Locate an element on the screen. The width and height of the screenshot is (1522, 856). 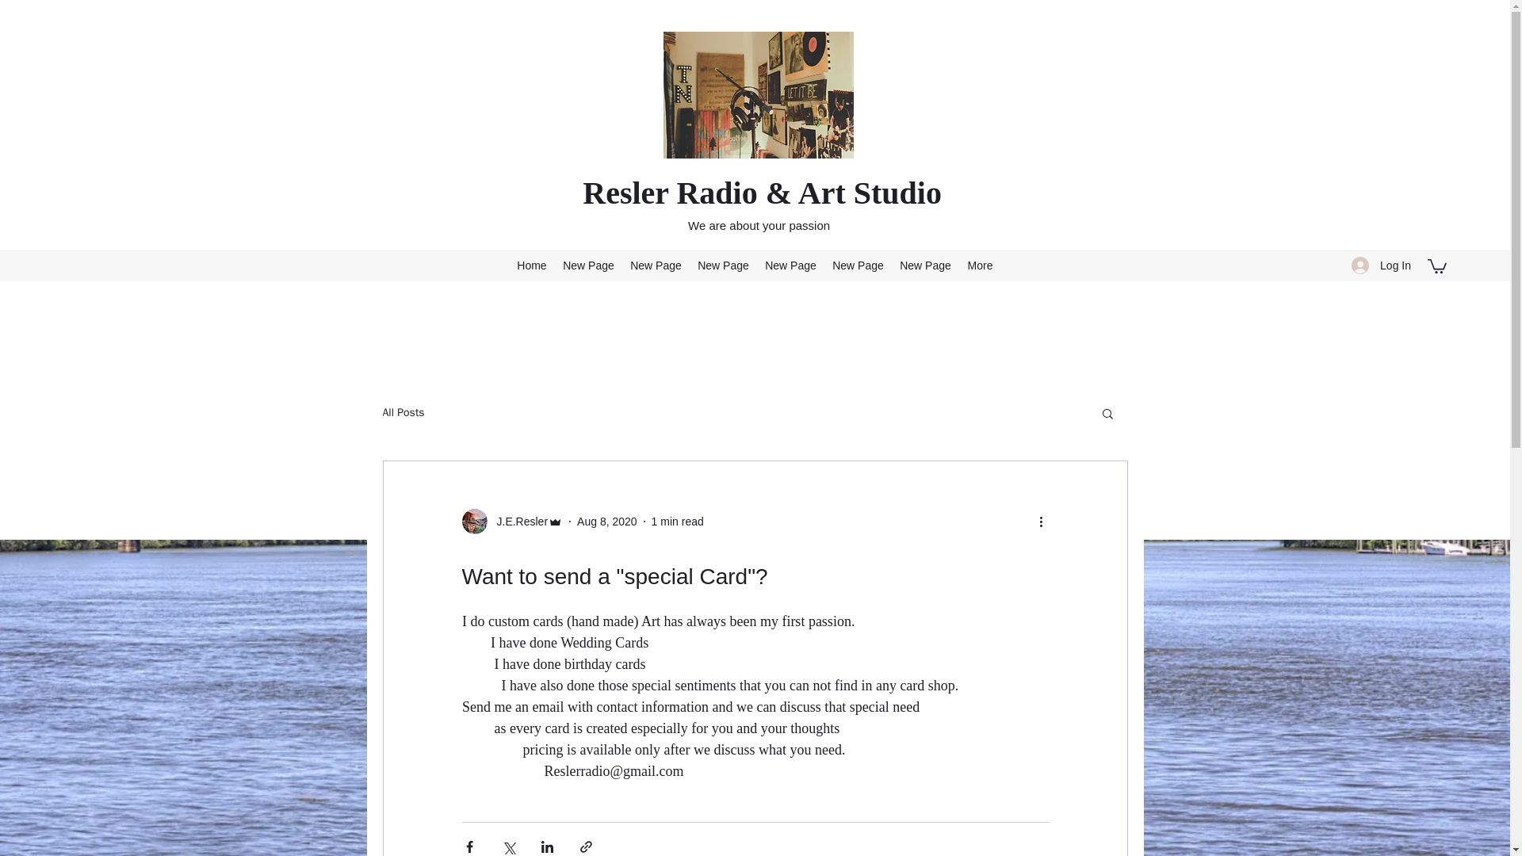
J.E.Resler is located at coordinates (517, 522).